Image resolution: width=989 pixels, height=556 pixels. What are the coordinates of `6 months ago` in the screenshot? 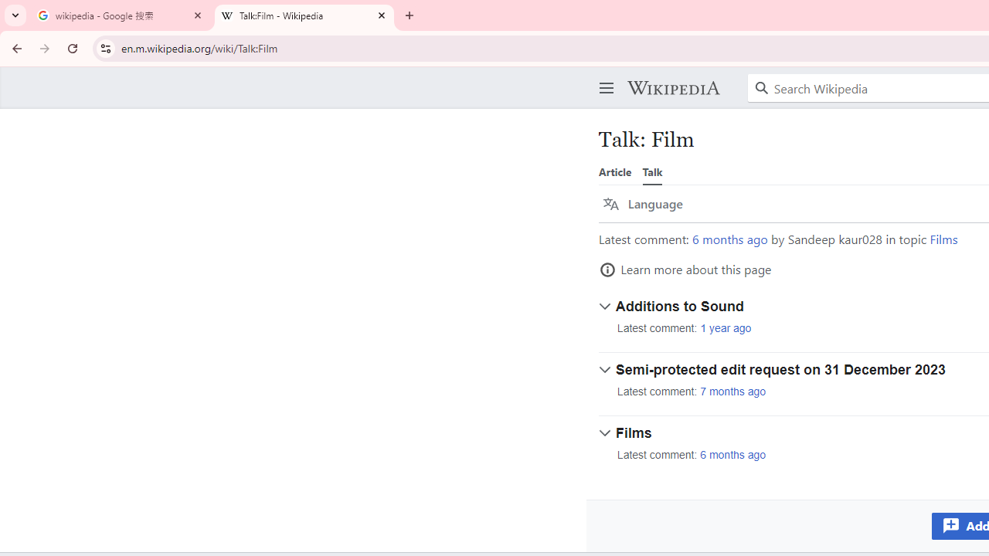 It's located at (733, 456).